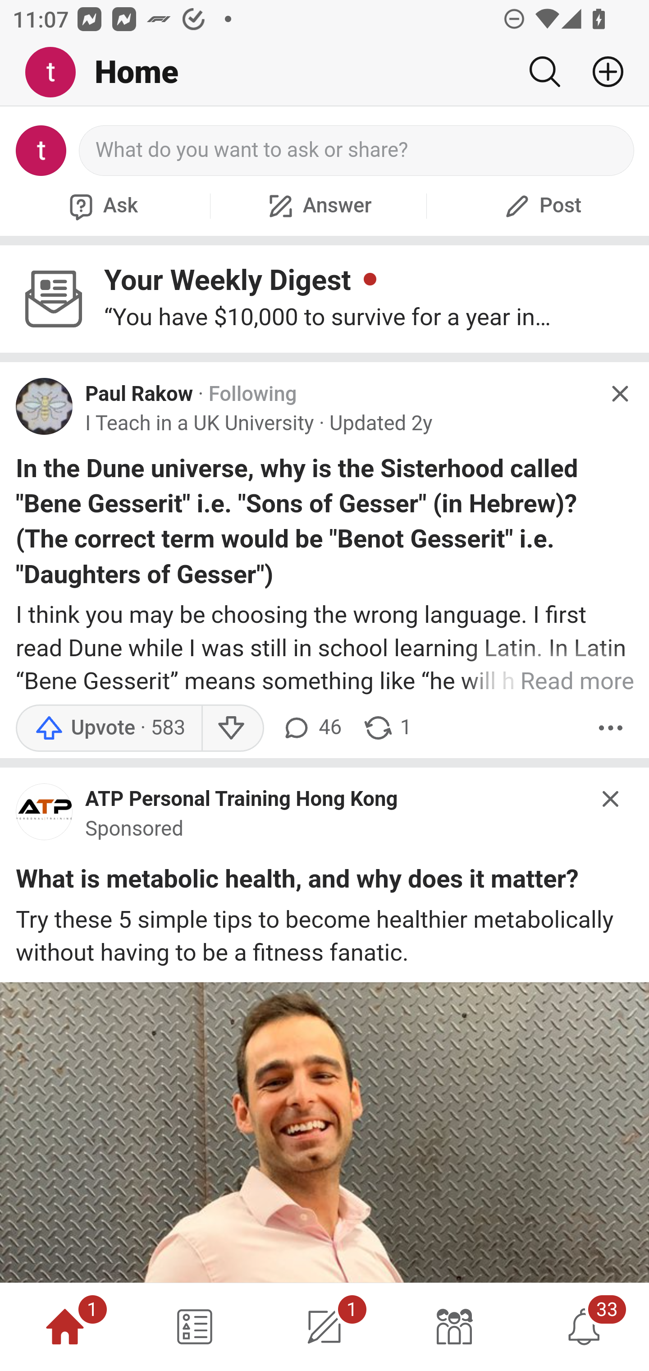 The height and width of the screenshot is (1371, 649). What do you see at coordinates (611, 727) in the screenshot?
I see `More` at bounding box center [611, 727].